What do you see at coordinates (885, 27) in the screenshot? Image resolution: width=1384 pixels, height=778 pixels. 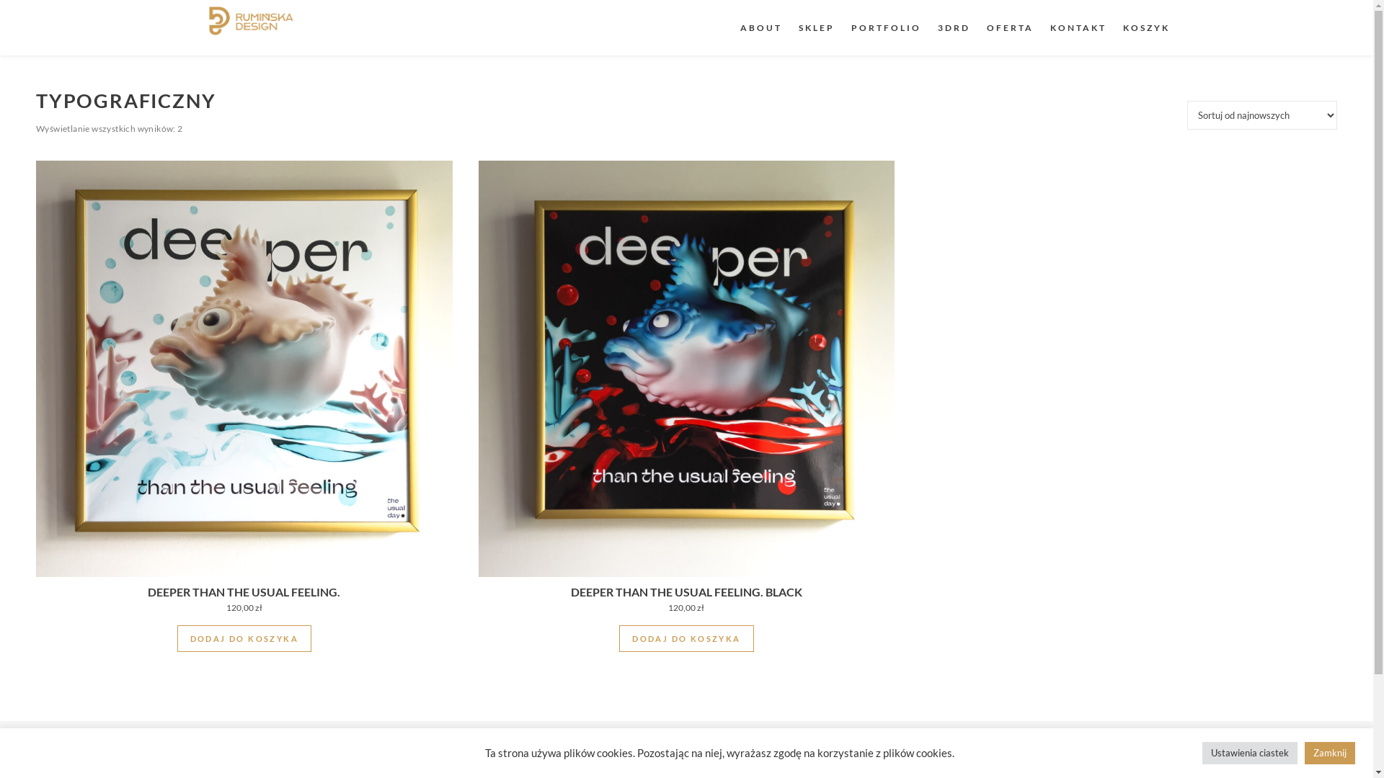 I see `PORTFOLIO` at bounding box center [885, 27].